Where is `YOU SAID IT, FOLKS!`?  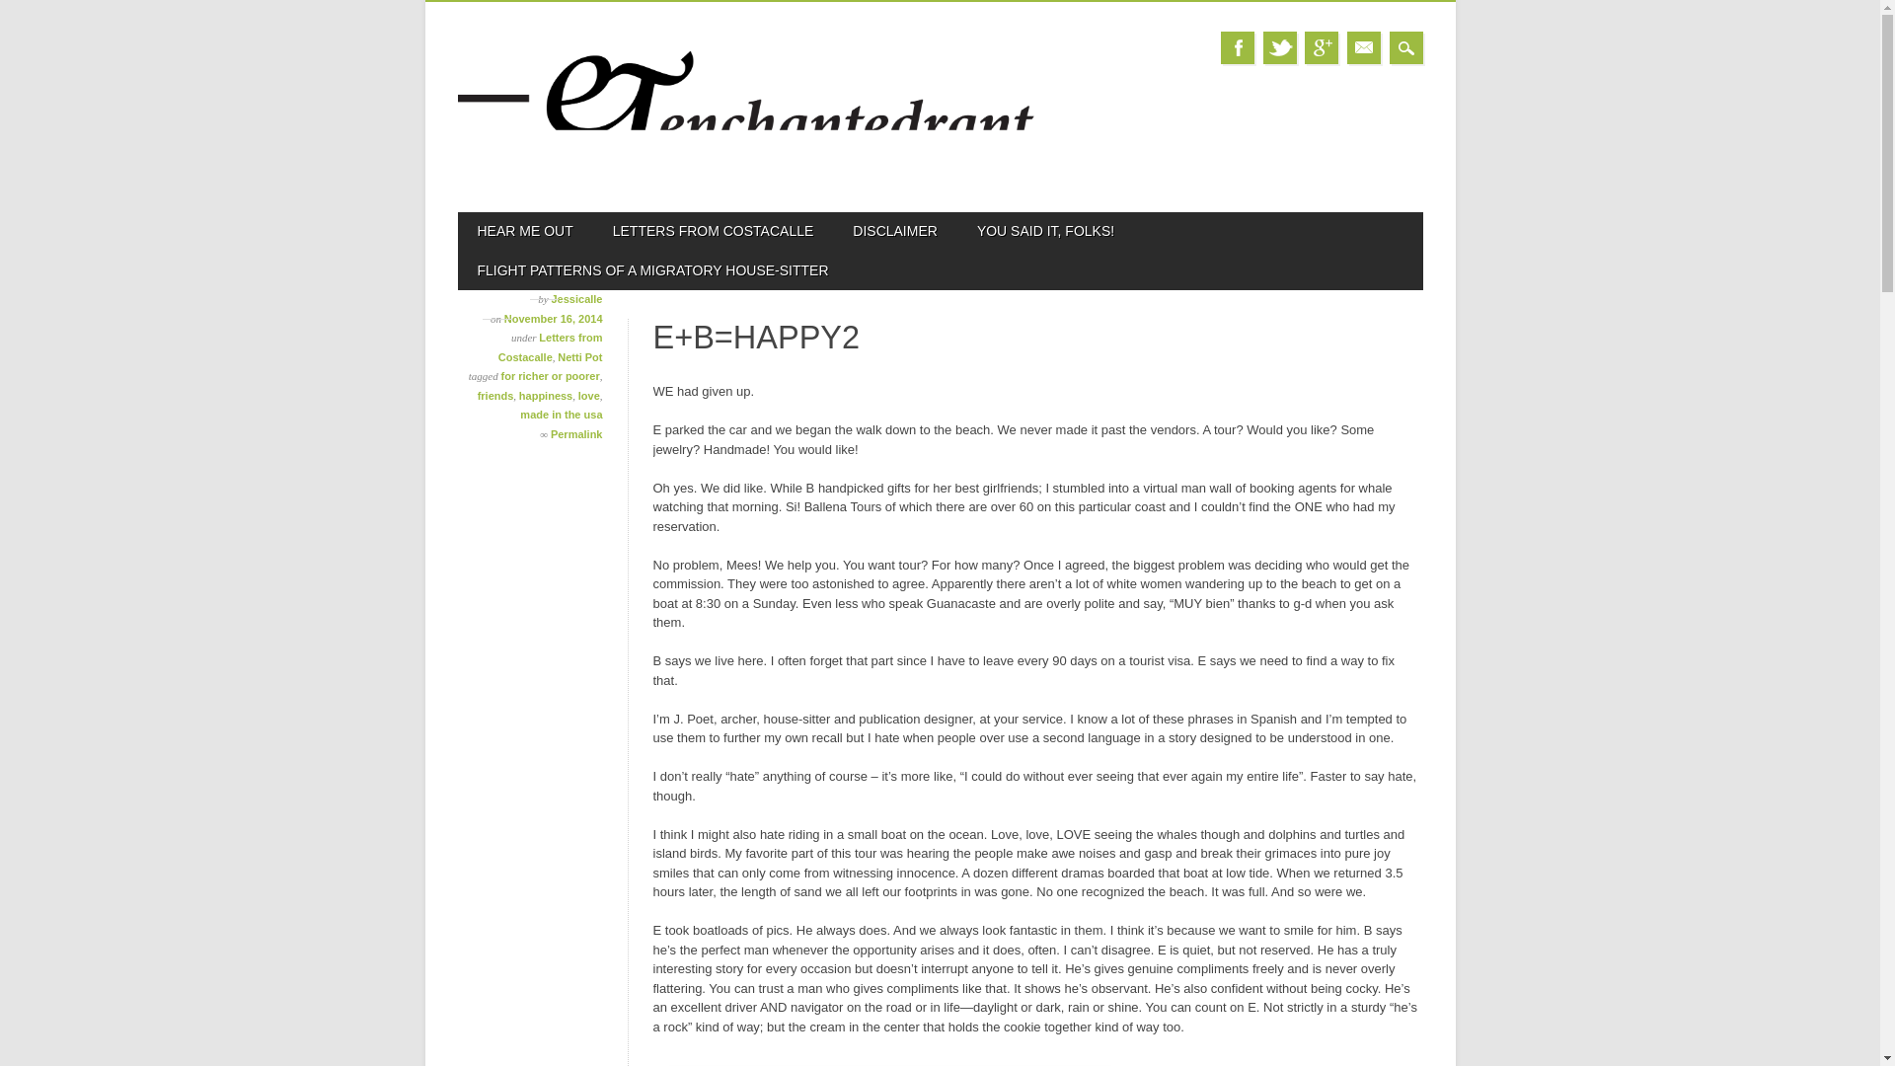 YOU SAID IT, FOLKS! is located at coordinates (1044, 231).